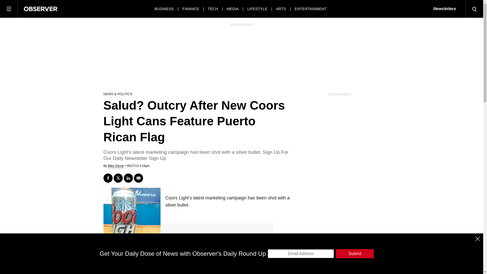  Describe the element at coordinates (128, 178) in the screenshot. I see `Share on LinkedIn` at that location.